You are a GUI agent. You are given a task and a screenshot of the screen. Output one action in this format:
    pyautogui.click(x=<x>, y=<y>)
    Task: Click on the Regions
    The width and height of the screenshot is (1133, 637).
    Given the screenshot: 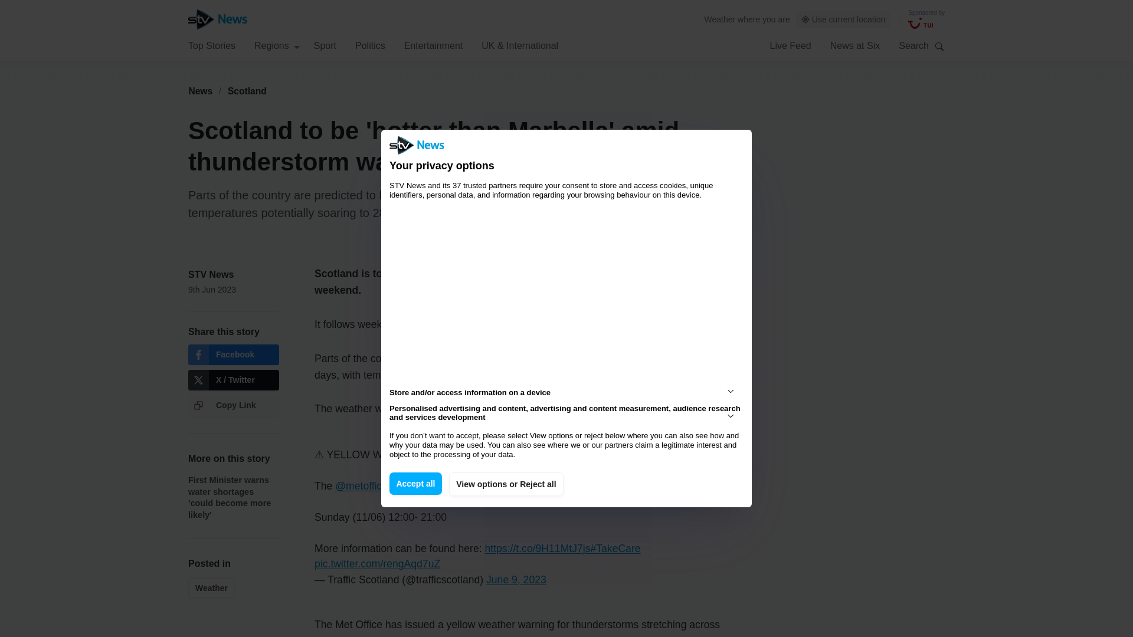 What is the action you would take?
    pyautogui.click(x=277, y=45)
    